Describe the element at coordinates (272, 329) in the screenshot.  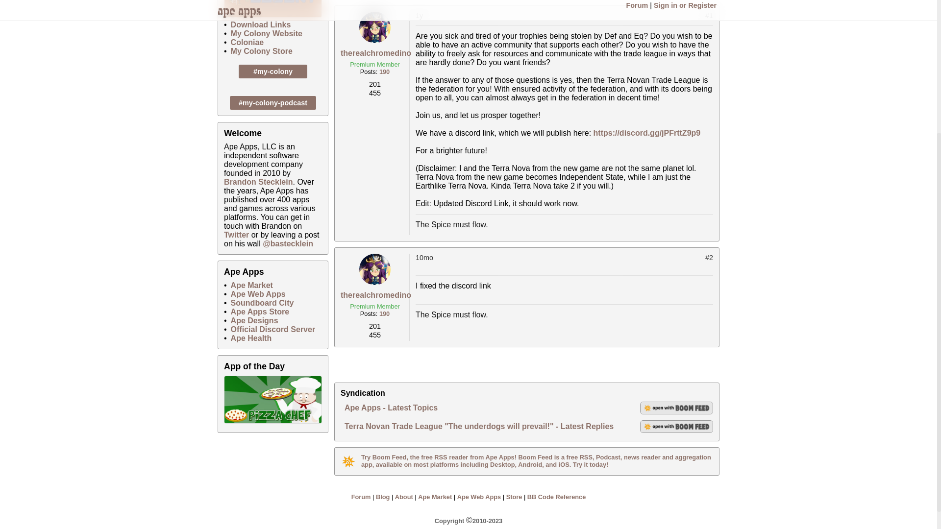
I see `Official Discord Server` at that location.